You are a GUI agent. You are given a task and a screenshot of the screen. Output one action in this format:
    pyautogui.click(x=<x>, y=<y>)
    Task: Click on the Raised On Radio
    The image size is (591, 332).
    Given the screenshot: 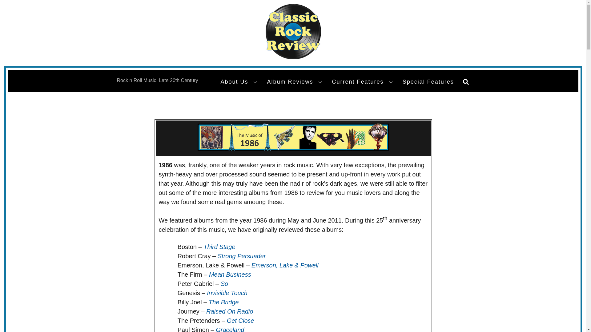 What is the action you would take?
    pyautogui.click(x=230, y=311)
    